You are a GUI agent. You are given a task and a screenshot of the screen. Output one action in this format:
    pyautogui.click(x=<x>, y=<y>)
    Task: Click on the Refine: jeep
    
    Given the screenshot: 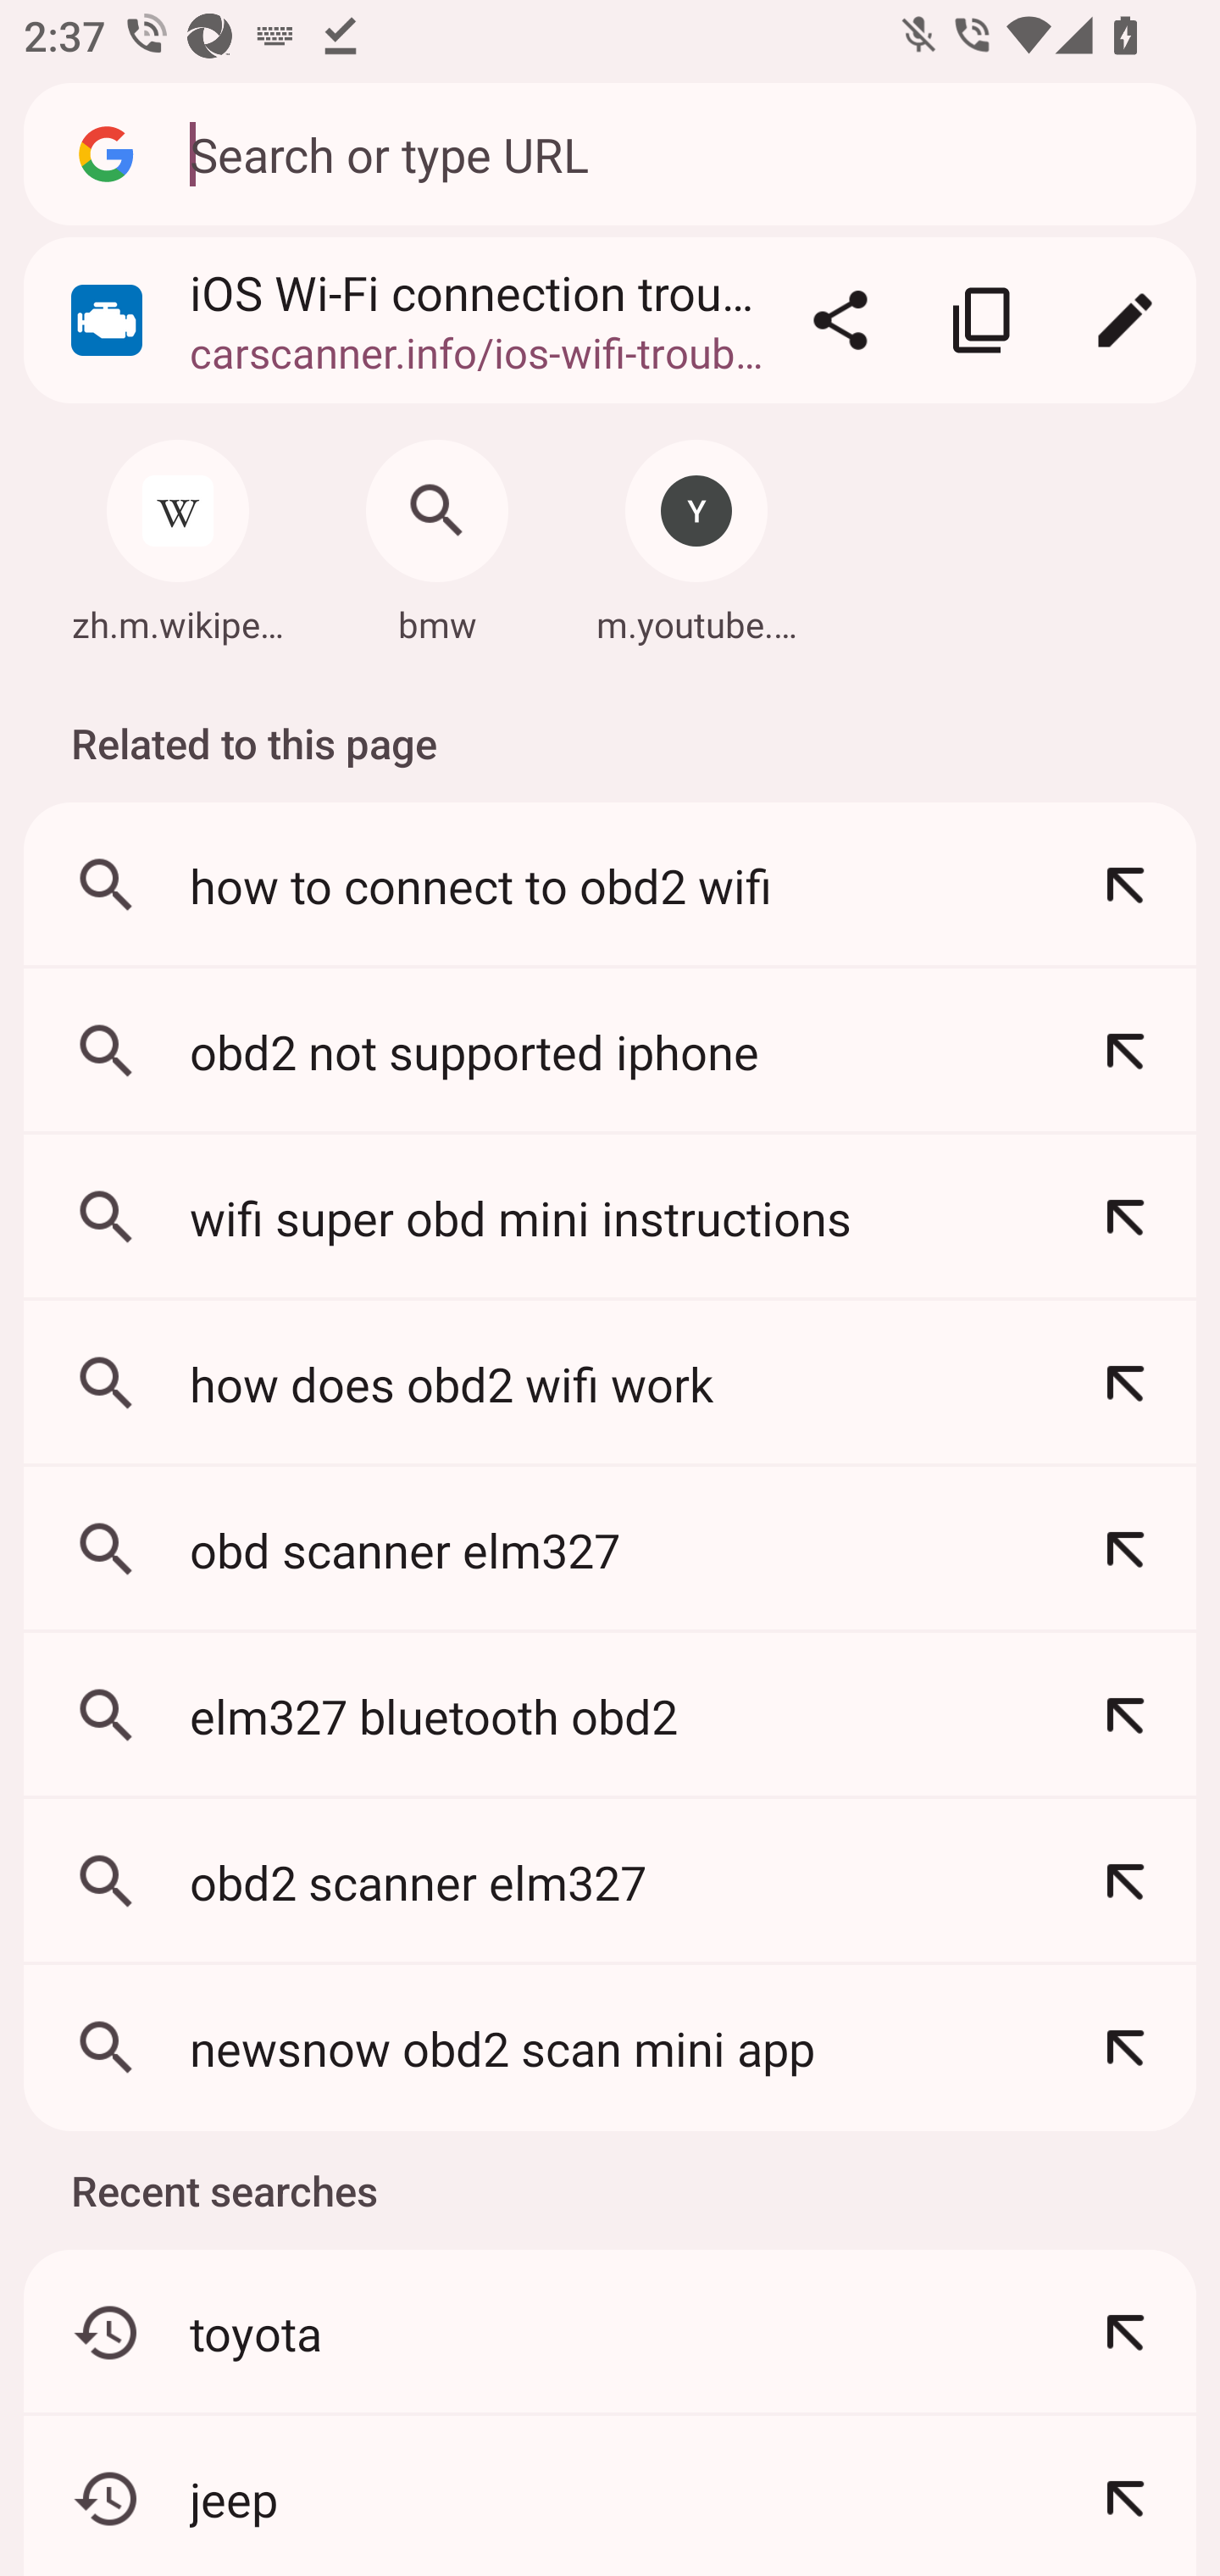 What is the action you would take?
    pyautogui.click(x=1125, y=2496)
    